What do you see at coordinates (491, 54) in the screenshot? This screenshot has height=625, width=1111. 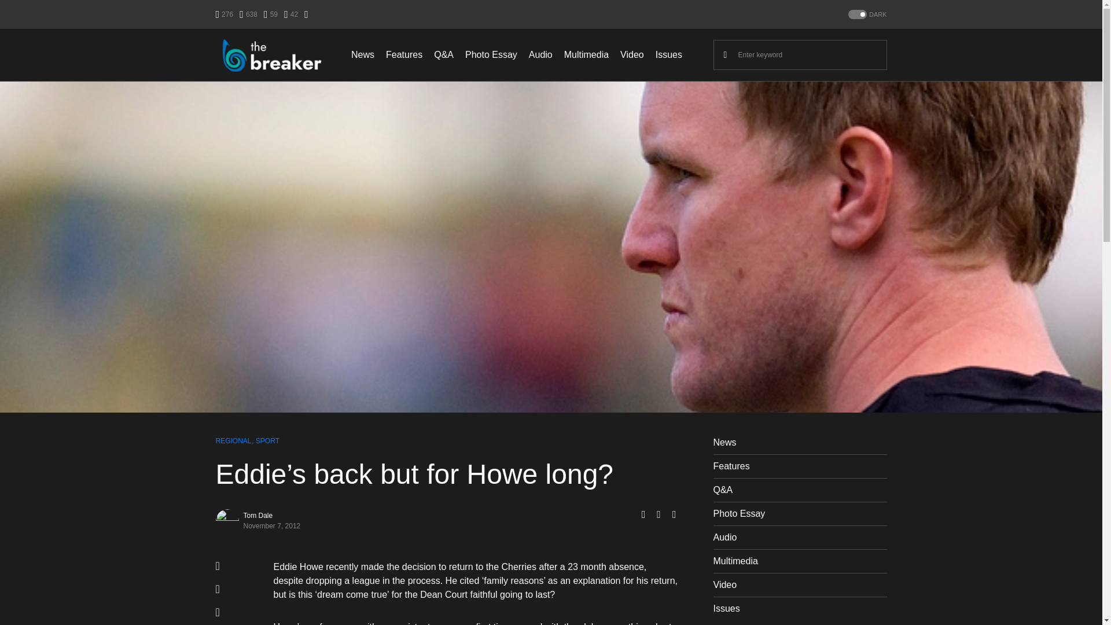 I see `Photo Essay` at bounding box center [491, 54].